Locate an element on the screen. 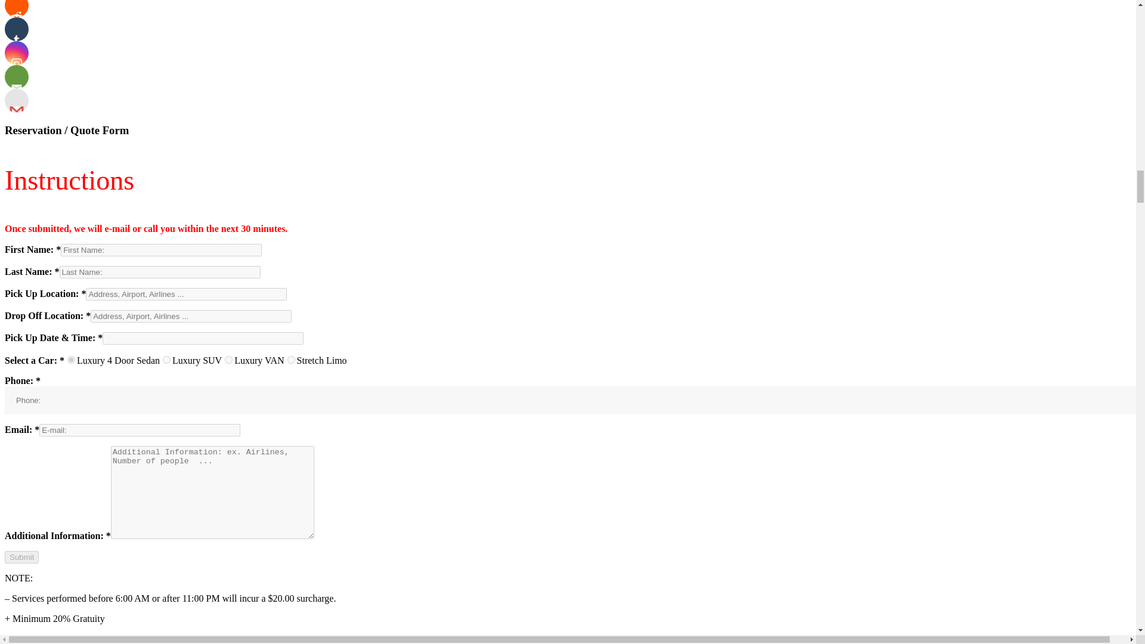  Submit is located at coordinates (21, 557).